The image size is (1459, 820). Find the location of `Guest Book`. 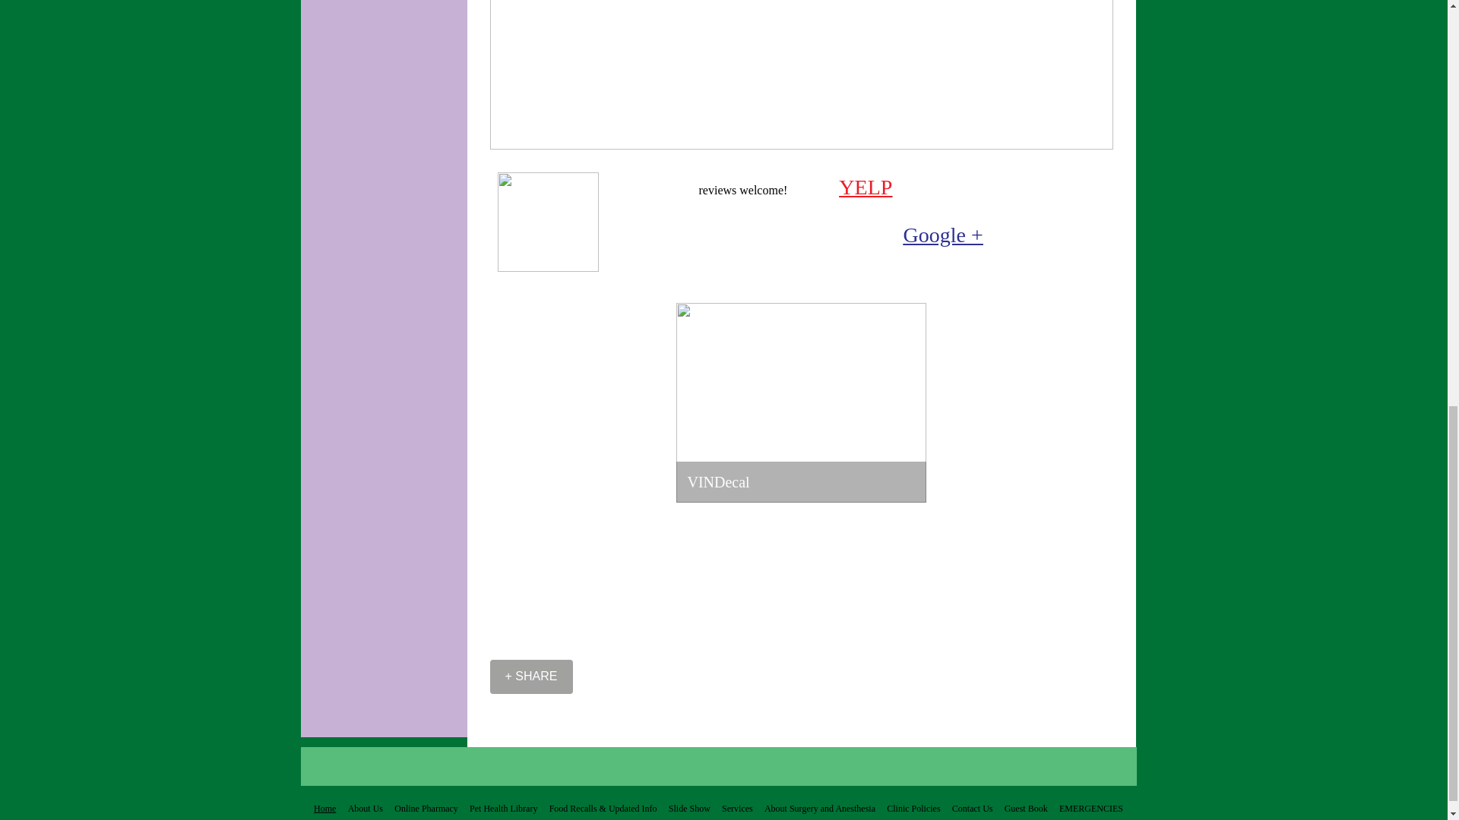

Guest Book is located at coordinates (1026, 806).